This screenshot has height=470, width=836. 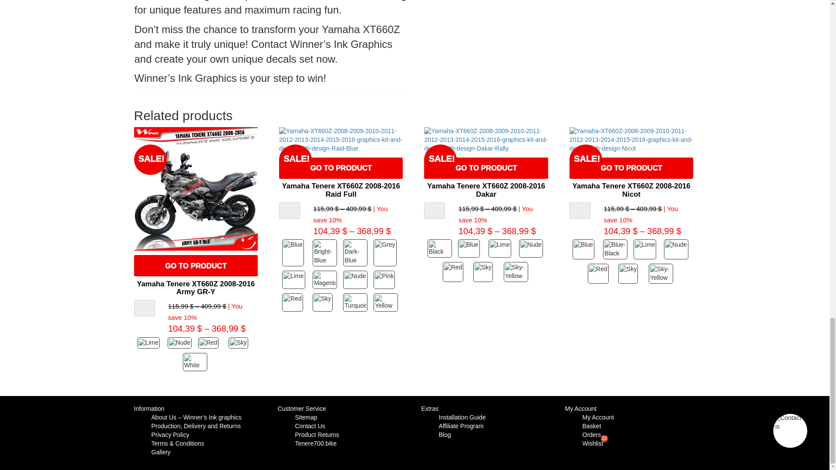 I want to click on Nude, so click(x=181, y=343).